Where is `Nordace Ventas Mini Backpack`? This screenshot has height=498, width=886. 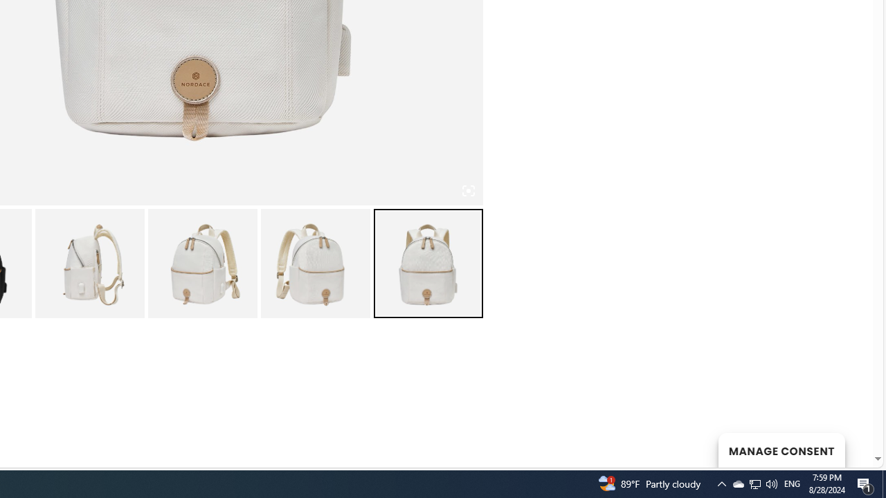
Nordace Ventas Mini Backpack is located at coordinates (89, 263).